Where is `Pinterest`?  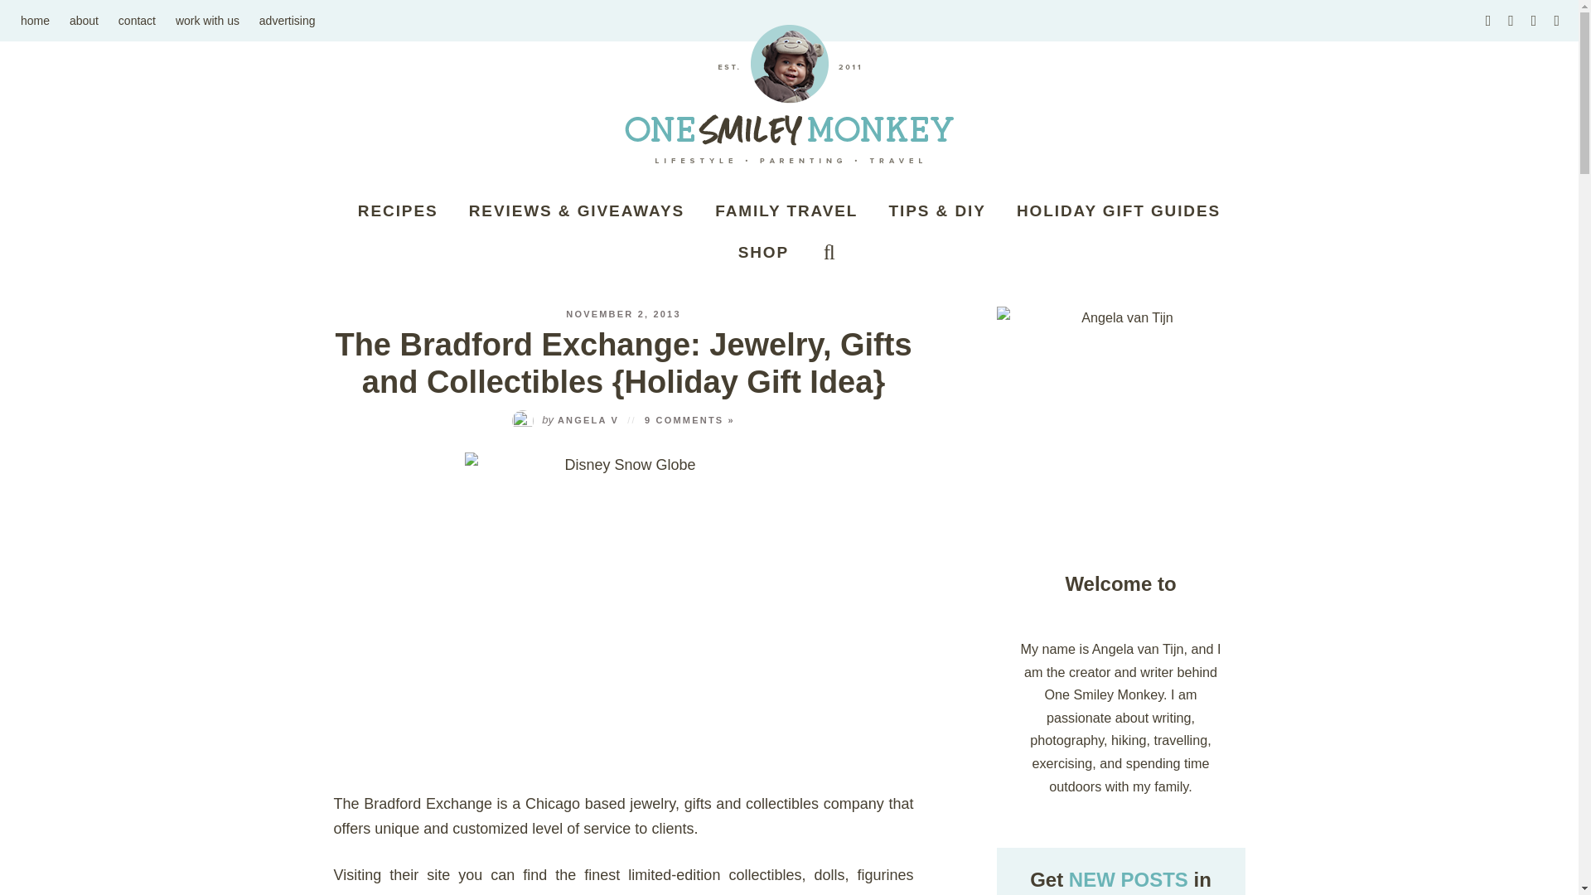
Pinterest is located at coordinates (1513, 20).